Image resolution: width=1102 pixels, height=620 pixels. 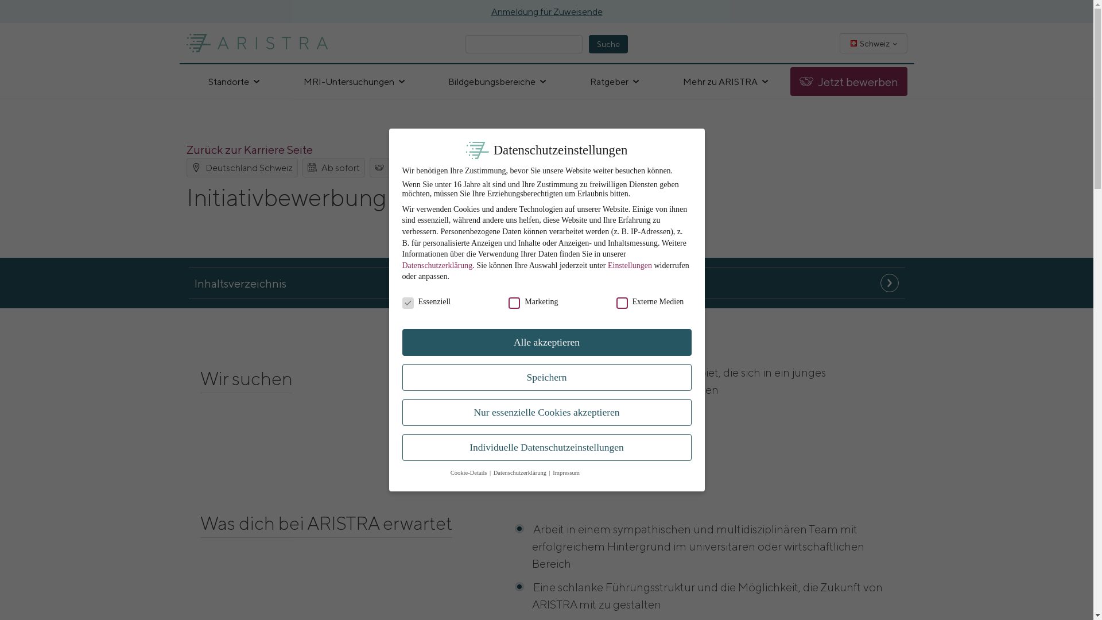 What do you see at coordinates (874, 42) in the screenshot?
I see `Schweiz` at bounding box center [874, 42].